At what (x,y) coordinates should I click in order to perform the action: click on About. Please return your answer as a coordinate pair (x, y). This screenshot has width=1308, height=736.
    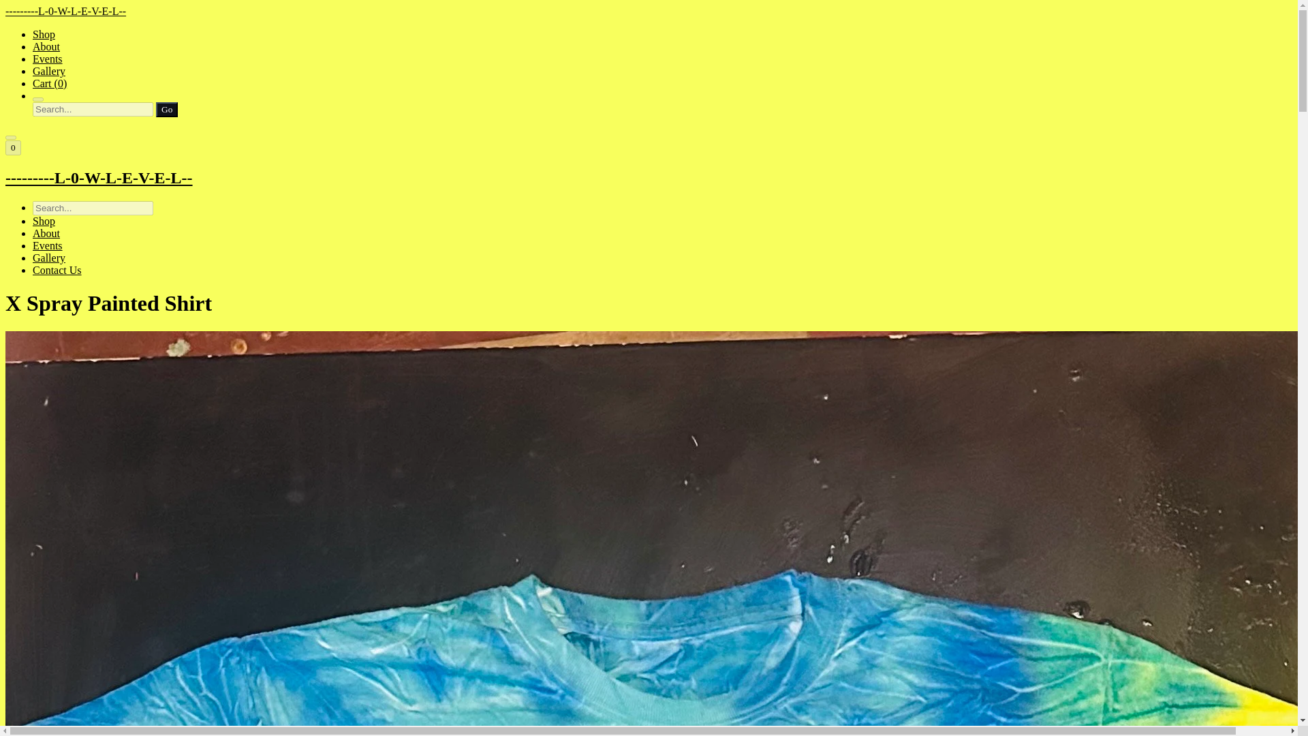
    Looking at the image, I should click on (46, 233).